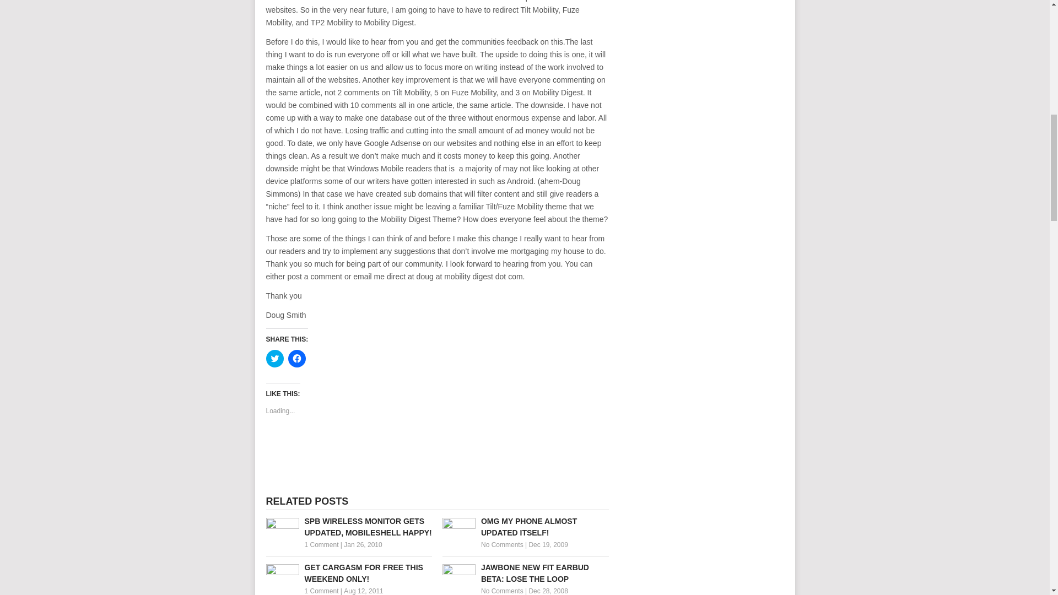 The width and height of the screenshot is (1058, 595). Describe the element at coordinates (503, 591) in the screenshot. I see `No Comments` at that location.